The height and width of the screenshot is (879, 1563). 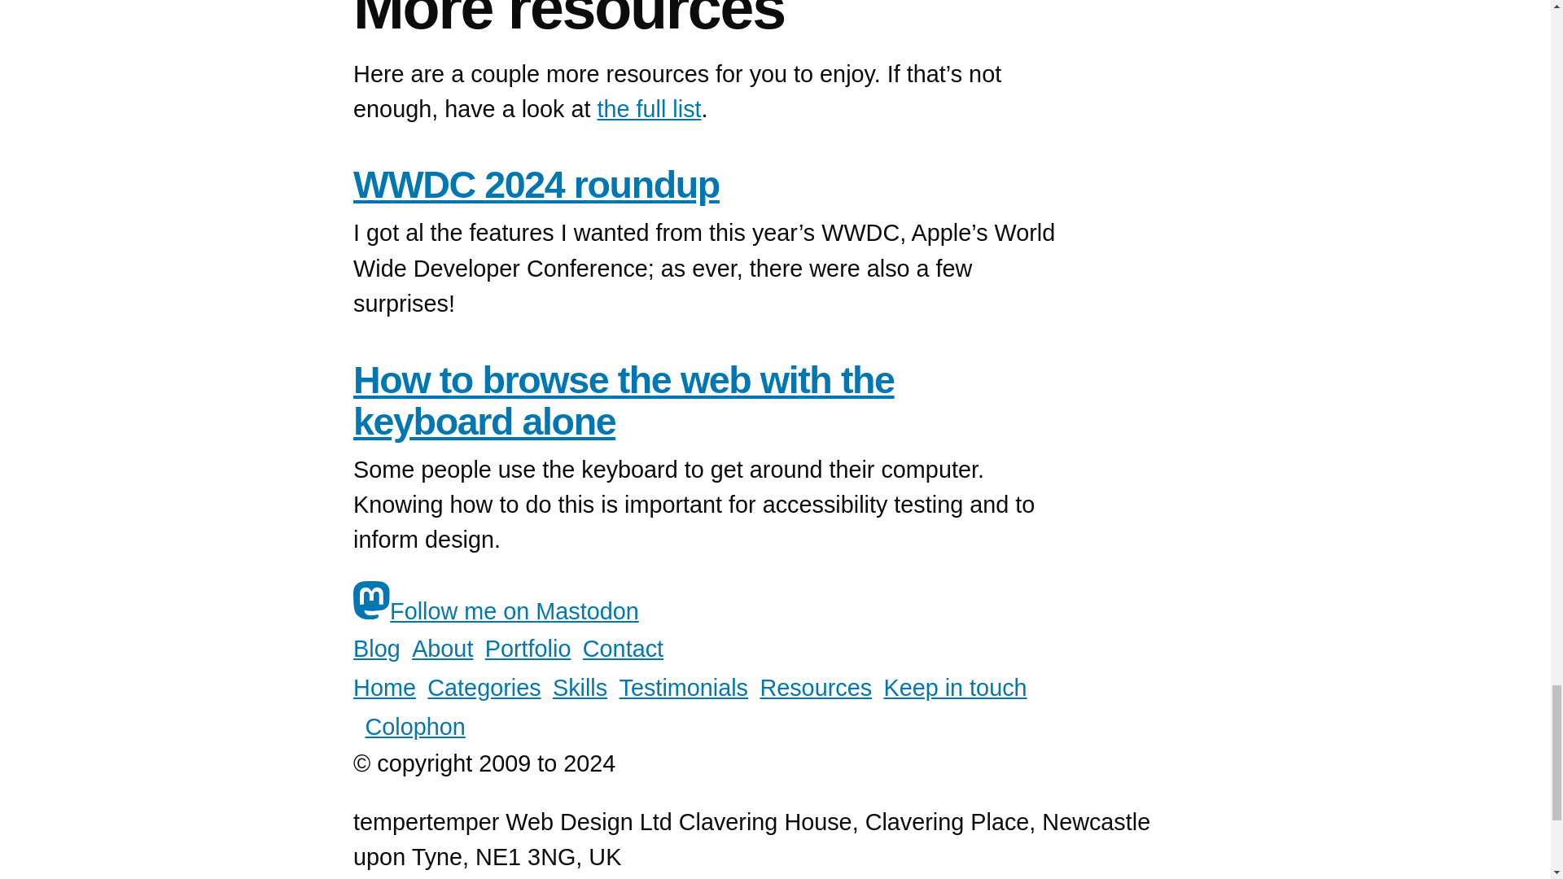 I want to click on Blog, so click(x=376, y=648).